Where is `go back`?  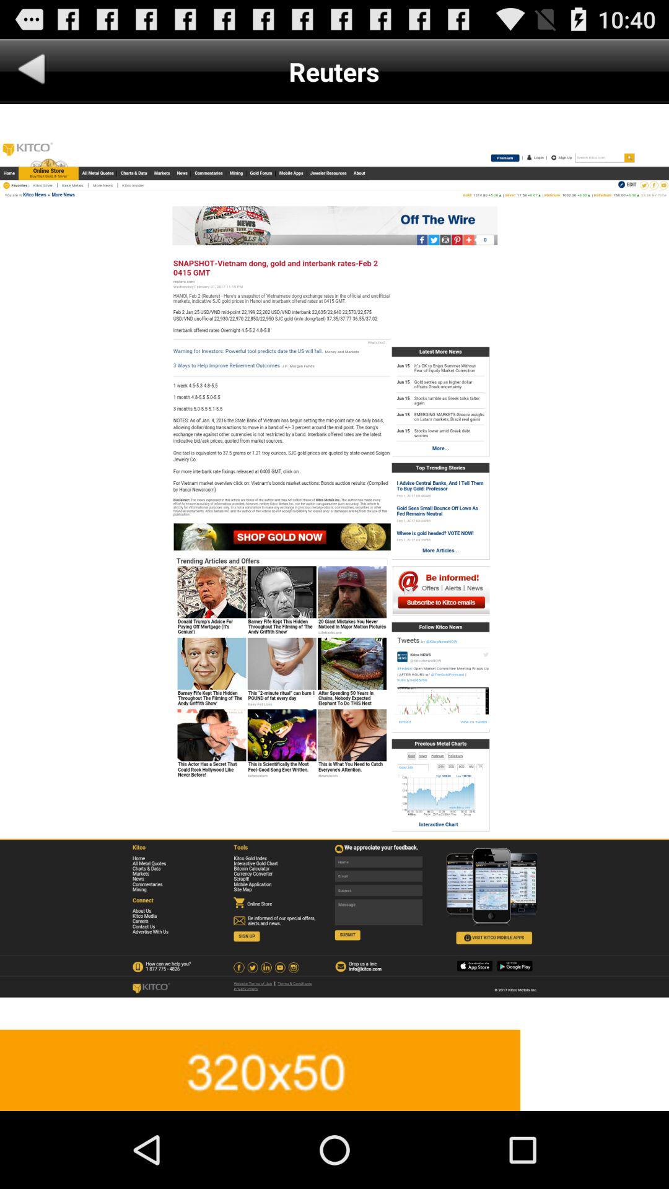
go back is located at coordinates (32, 72).